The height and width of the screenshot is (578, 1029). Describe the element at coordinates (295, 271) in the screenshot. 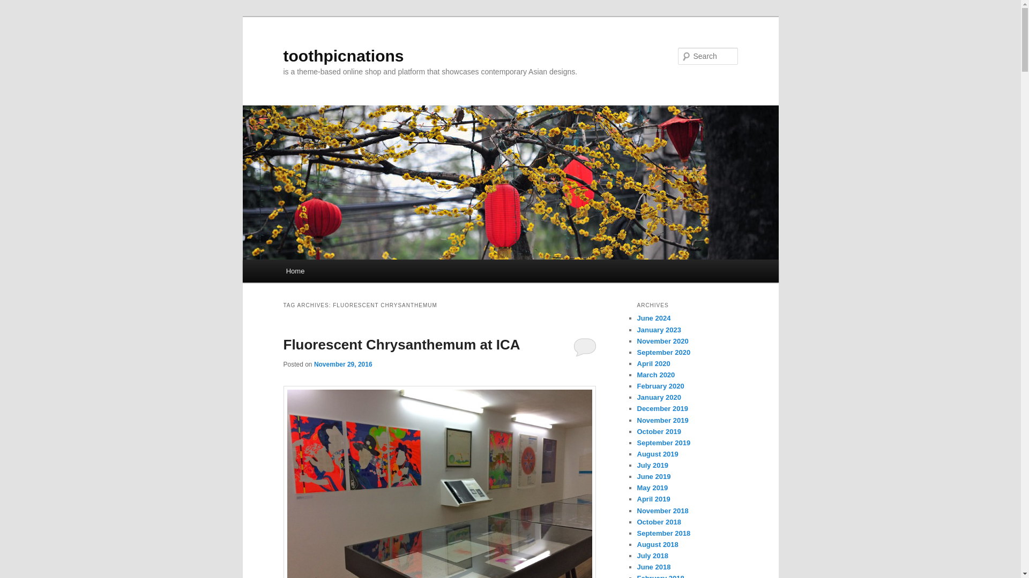

I see `Home` at that location.